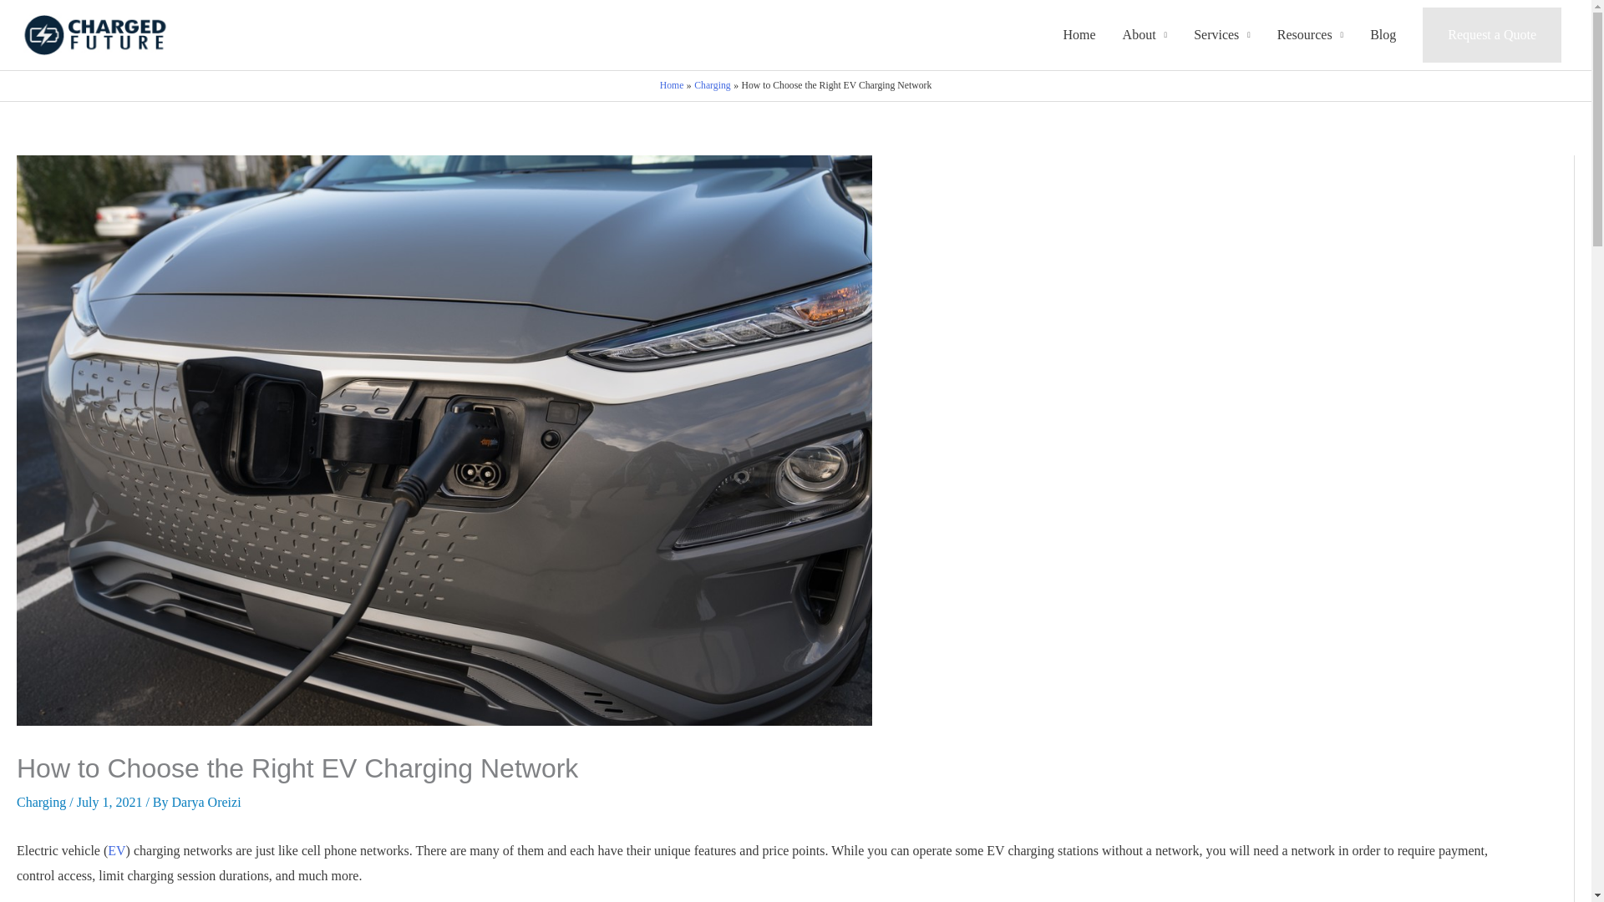 The height and width of the screenshot is (902, 1604). What do you see at coordinates (1145, 35) in the screenshot?
I see `About` at bounding box center [1145, 35].